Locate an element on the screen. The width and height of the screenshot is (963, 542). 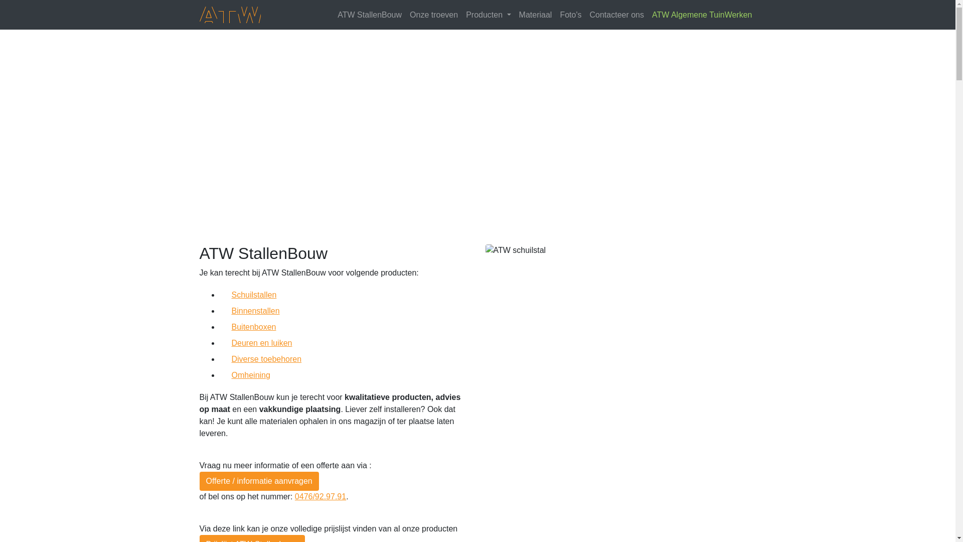
Binnenstallen is located at coordinates (345, 311).